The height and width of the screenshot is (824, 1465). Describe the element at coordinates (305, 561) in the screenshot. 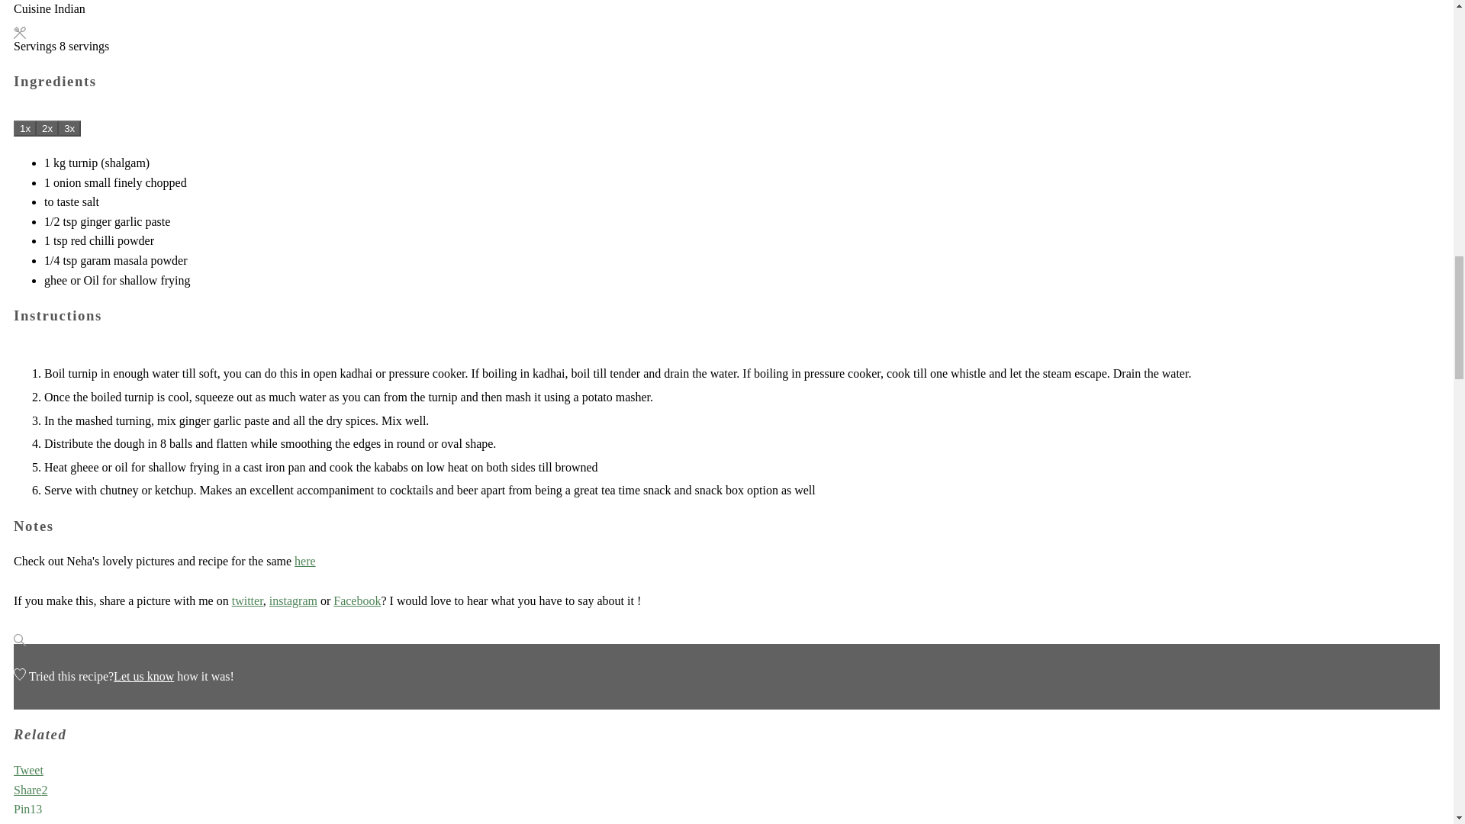

I see `here` at that location.